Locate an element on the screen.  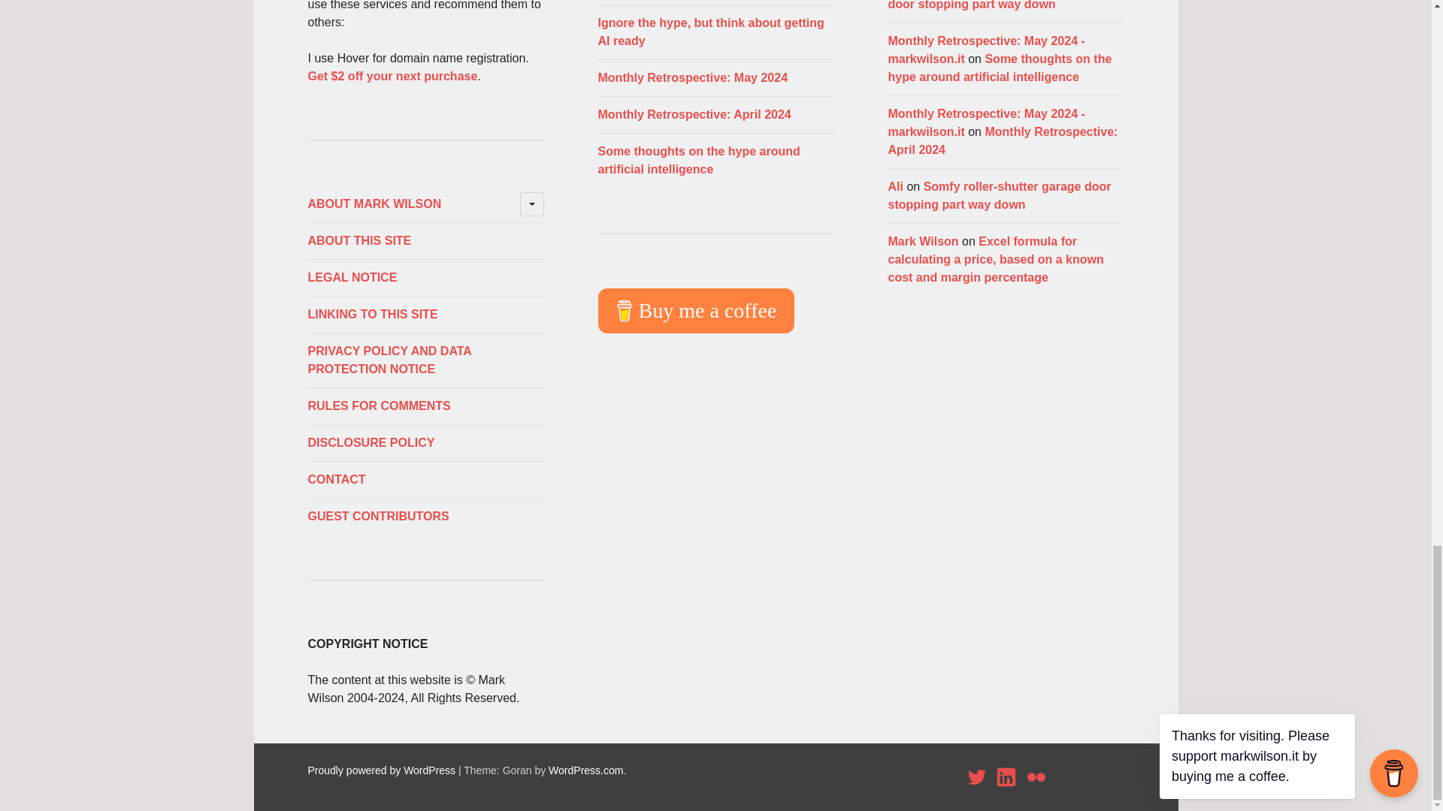
DISCLOSURE POLICY is located at coordinates (425, 442).